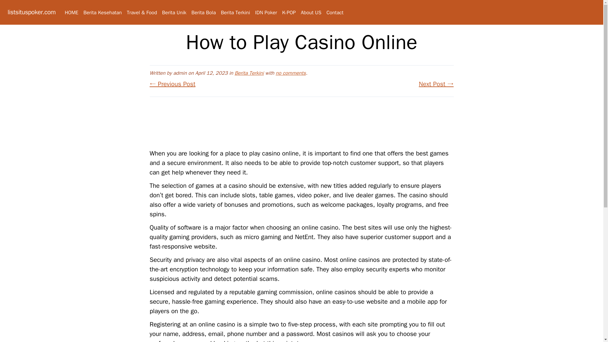 This screenshot has width=608, height=342. What do you see at coordinates (174, 13) in the screenshot?
I see `Berita Unik` at bounding box center [174, 13].